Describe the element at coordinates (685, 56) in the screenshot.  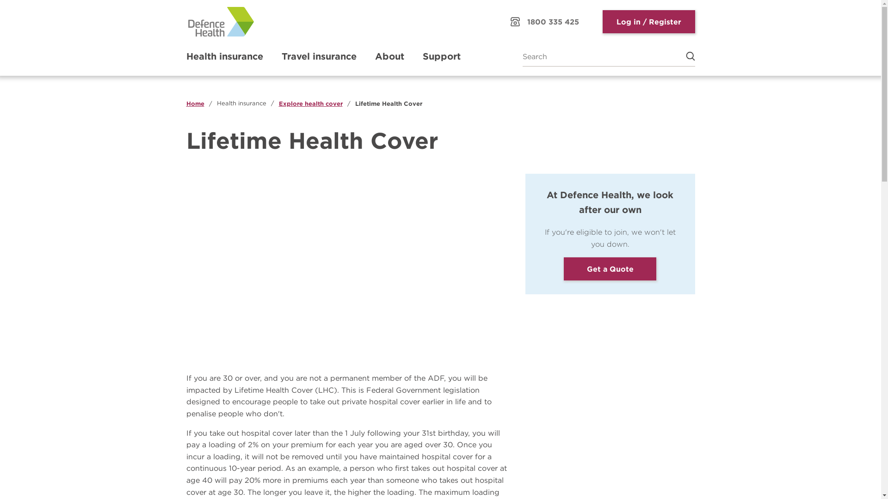
I see `search` at that location.